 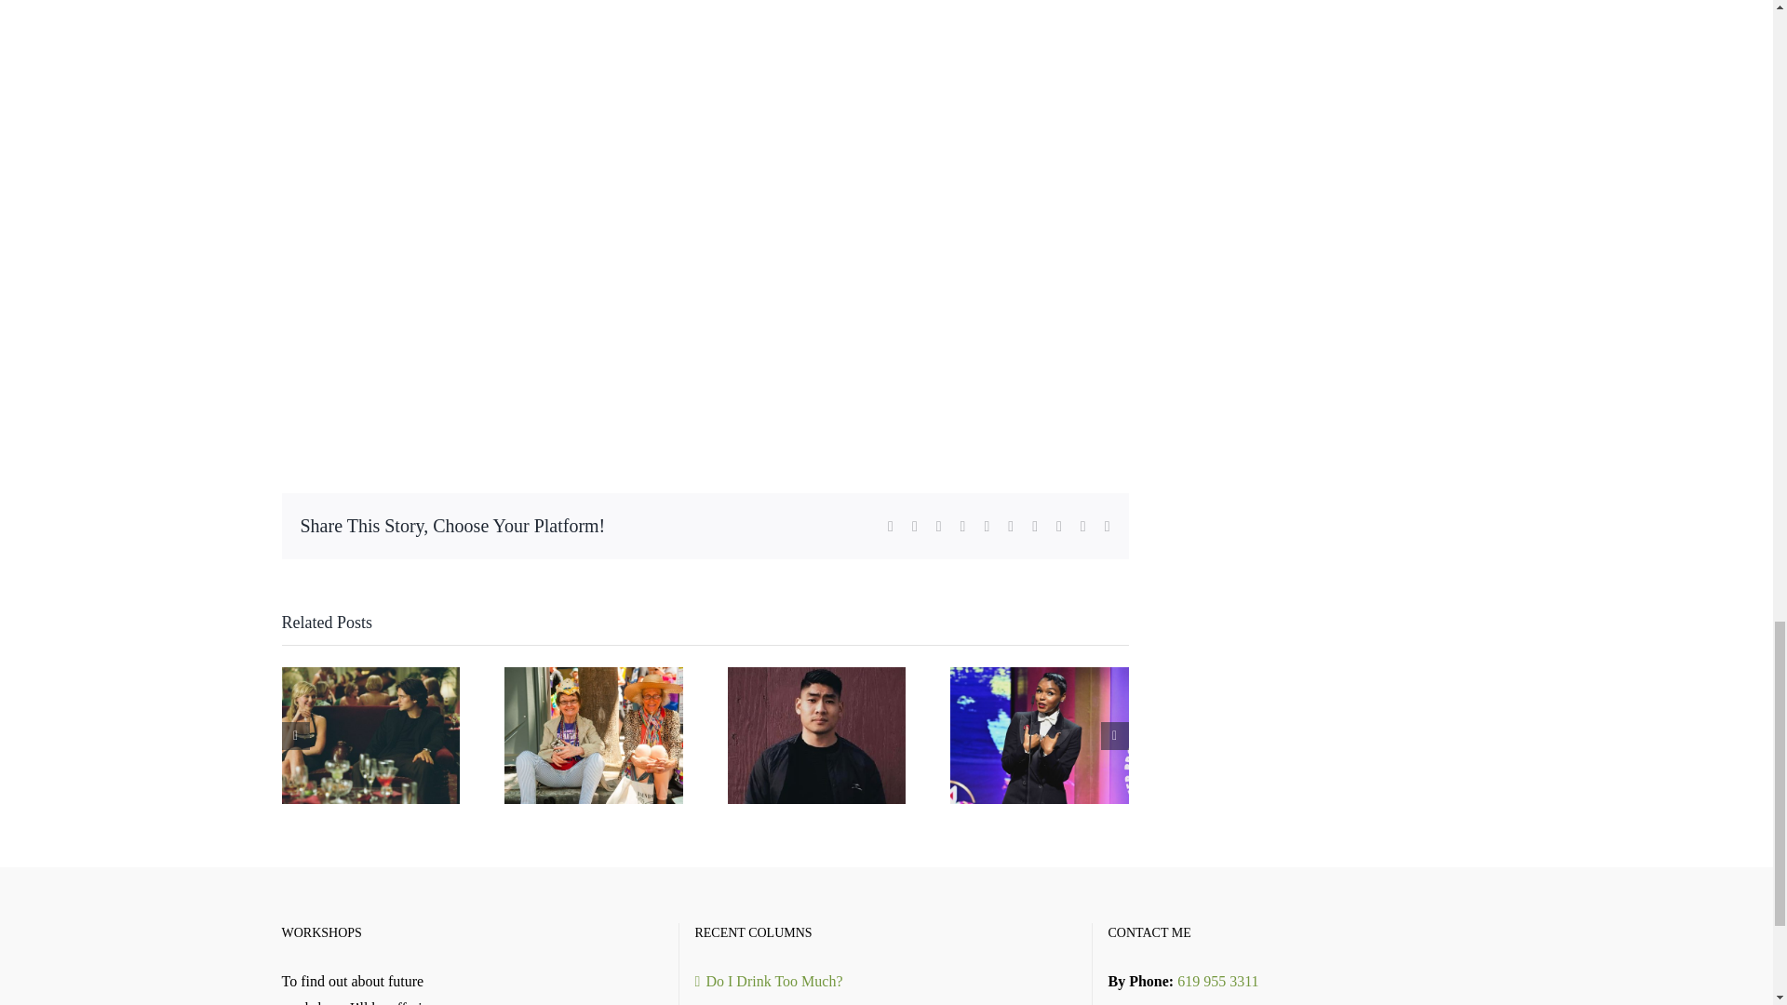 I want to click on Reddit, so click(x=938, y=527).